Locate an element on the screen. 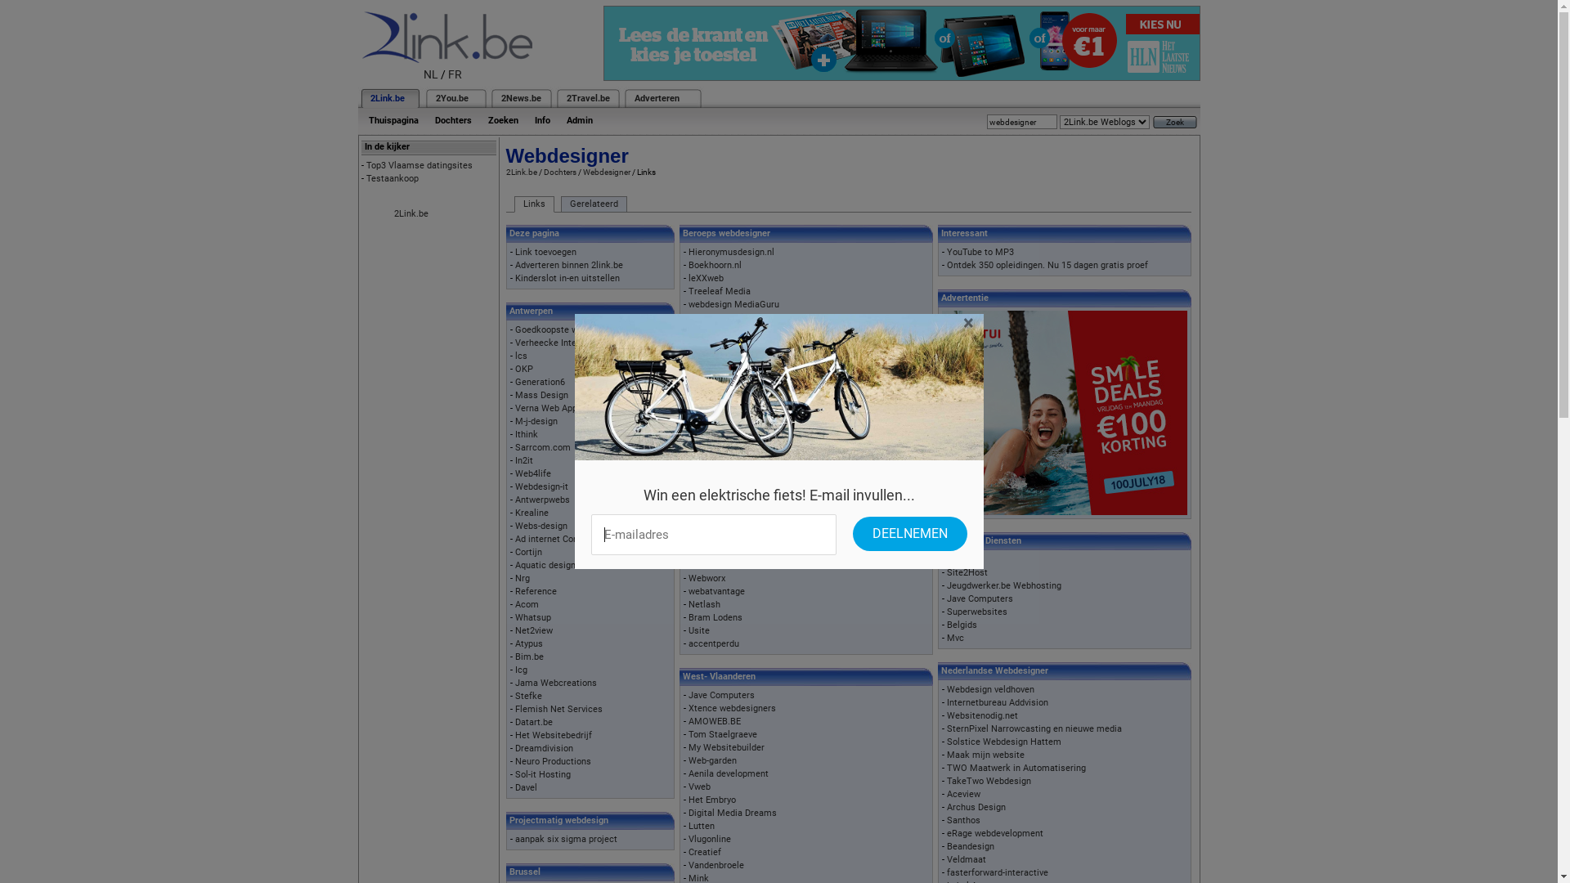 This screenshot has width=1570, height=883. Mvc is located at coordinates (955, 638).